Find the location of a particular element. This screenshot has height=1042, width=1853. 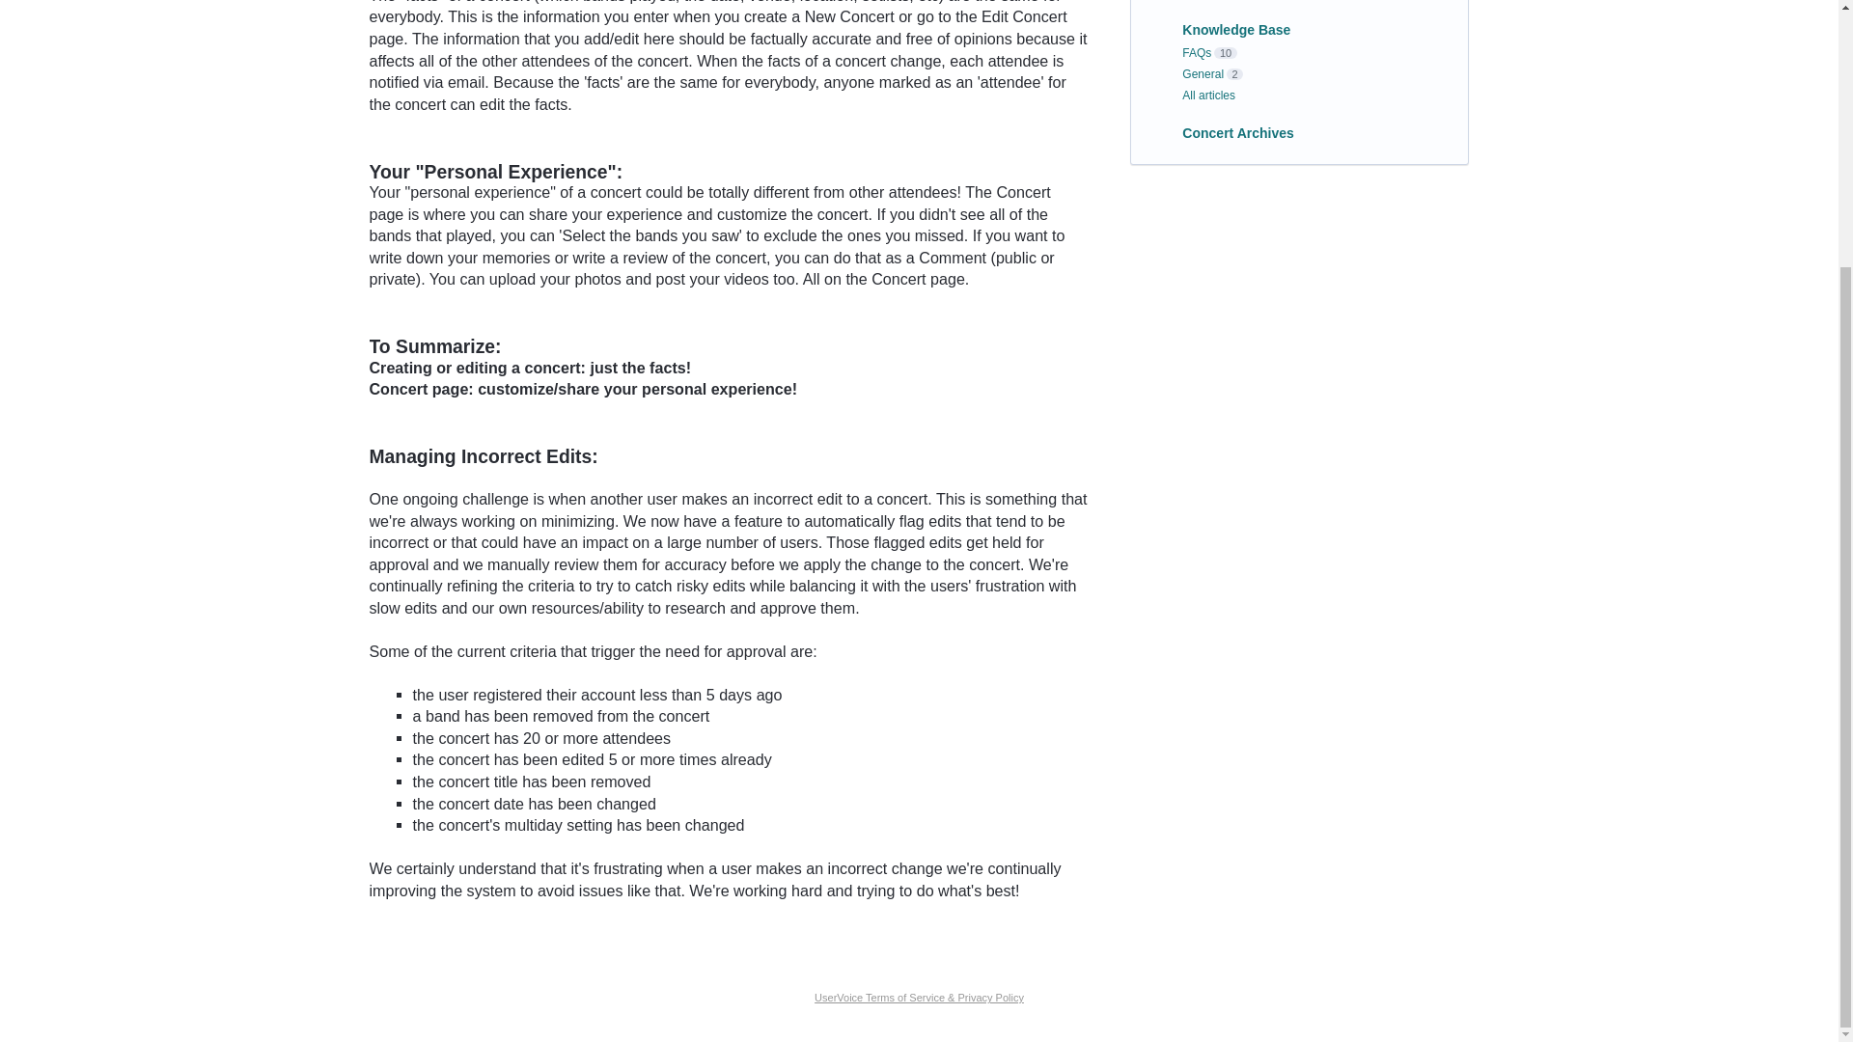

FAQs is located at coordinates (1197, 52).